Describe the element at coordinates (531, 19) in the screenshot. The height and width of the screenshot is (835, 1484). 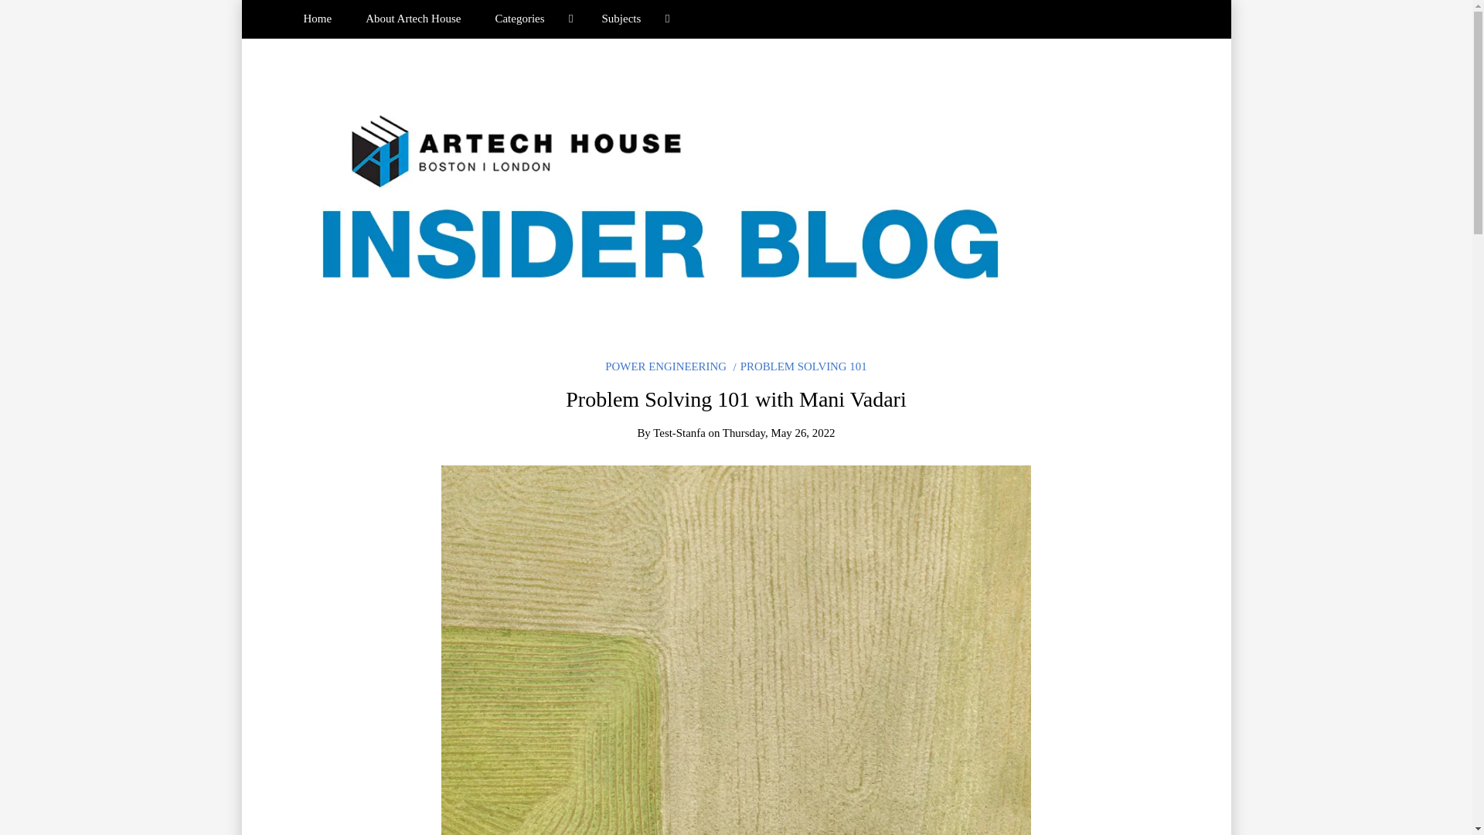
I see `Categories` at that location.